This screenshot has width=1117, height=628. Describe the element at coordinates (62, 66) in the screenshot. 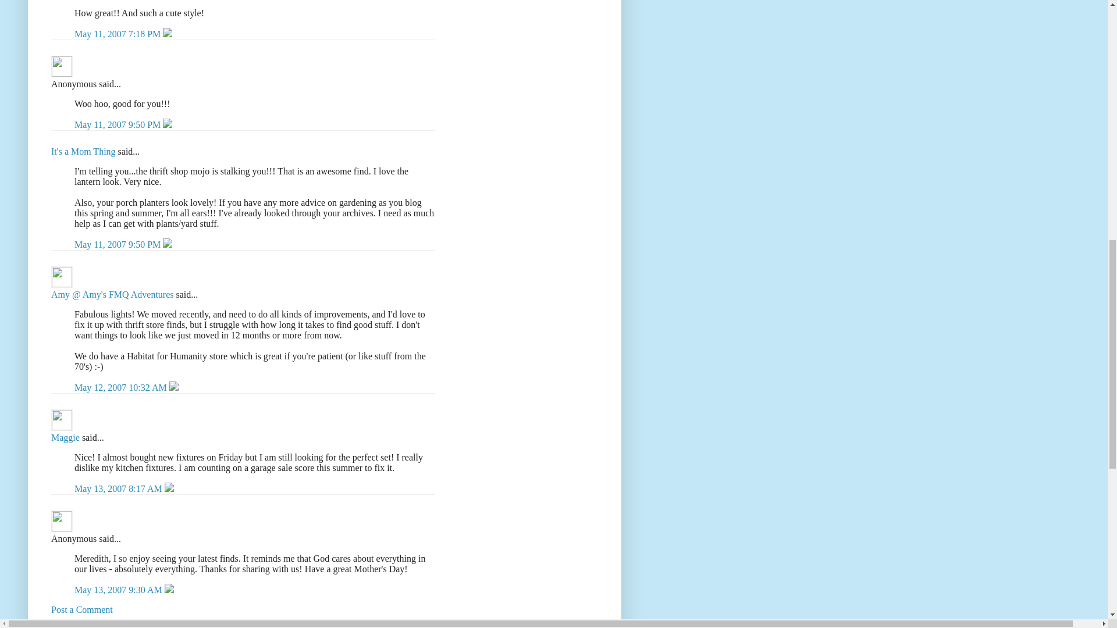

I see `Anonymous` at that location.